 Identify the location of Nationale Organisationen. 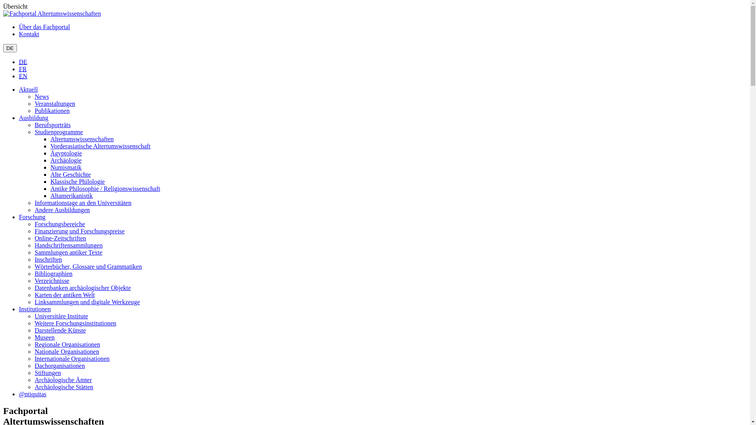
(67, 352).